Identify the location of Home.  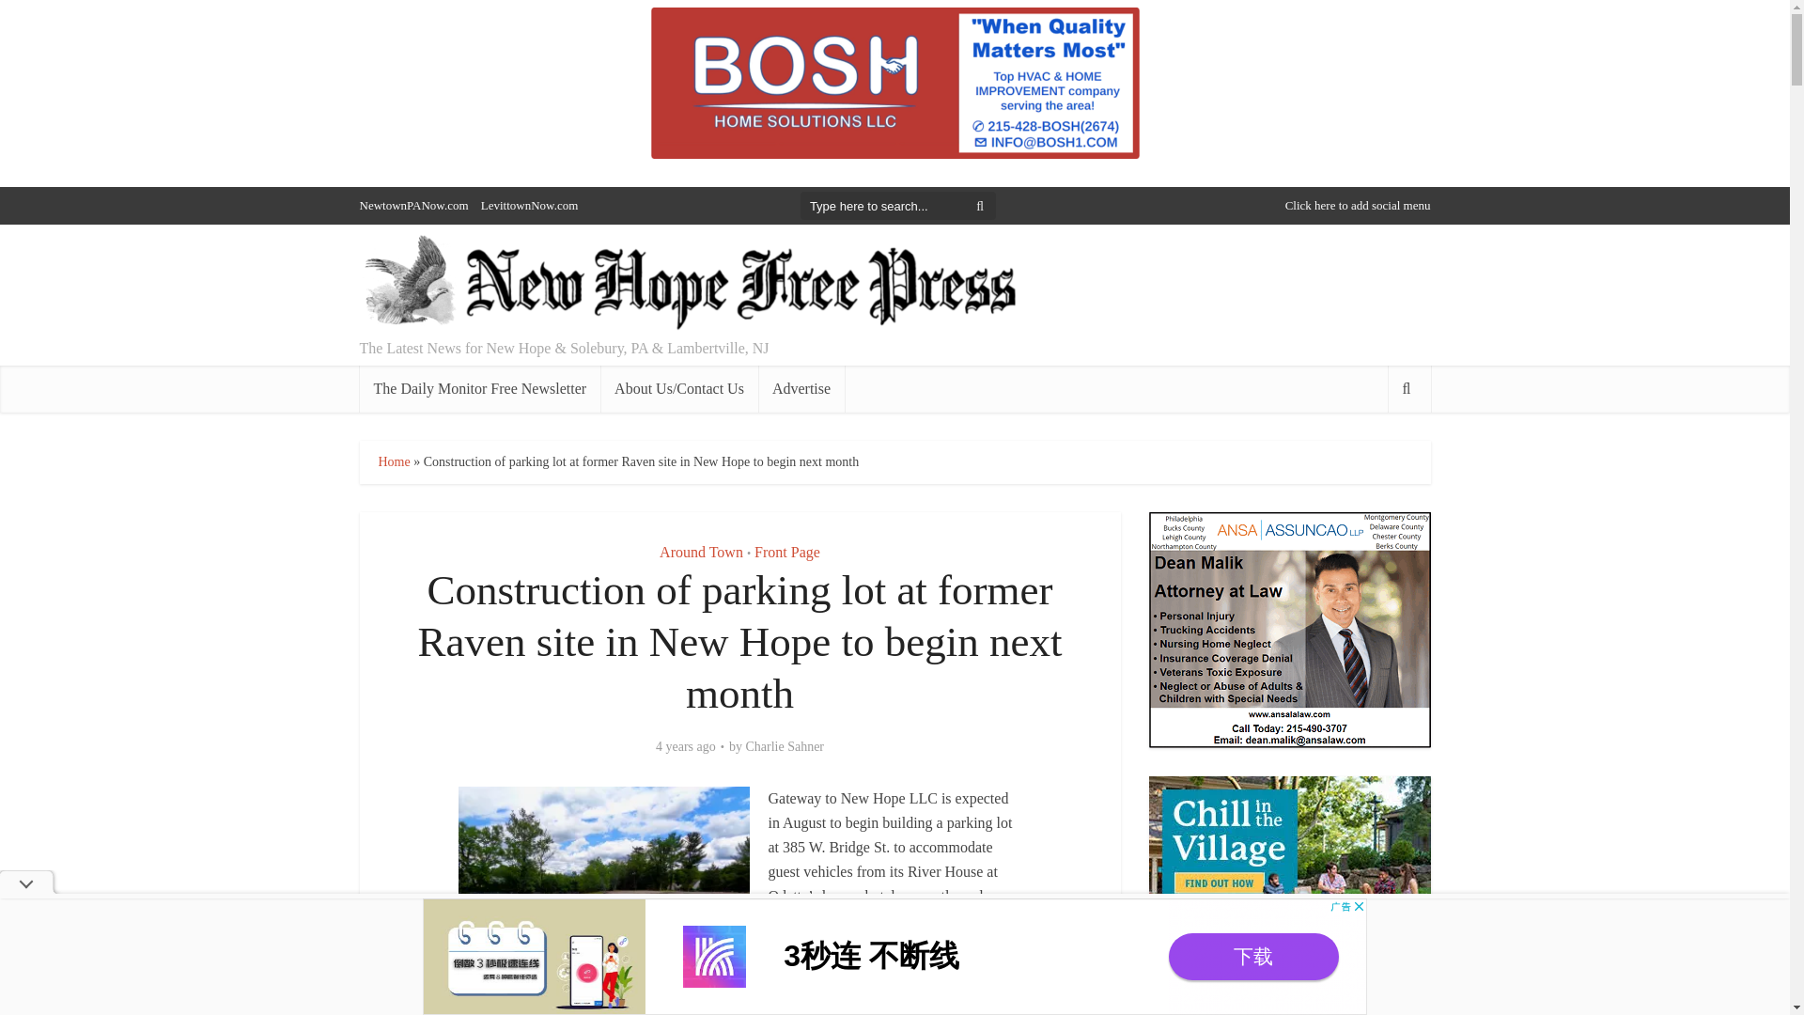
(393, 461).